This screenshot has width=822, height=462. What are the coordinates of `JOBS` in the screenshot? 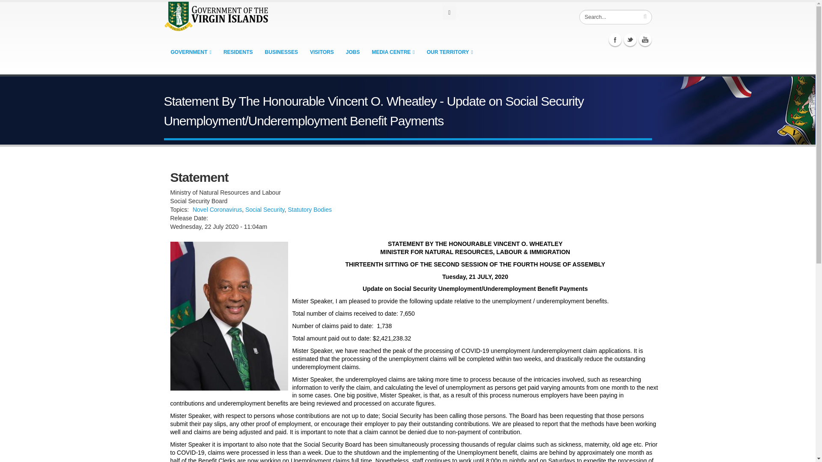 It's located at (353, 52).